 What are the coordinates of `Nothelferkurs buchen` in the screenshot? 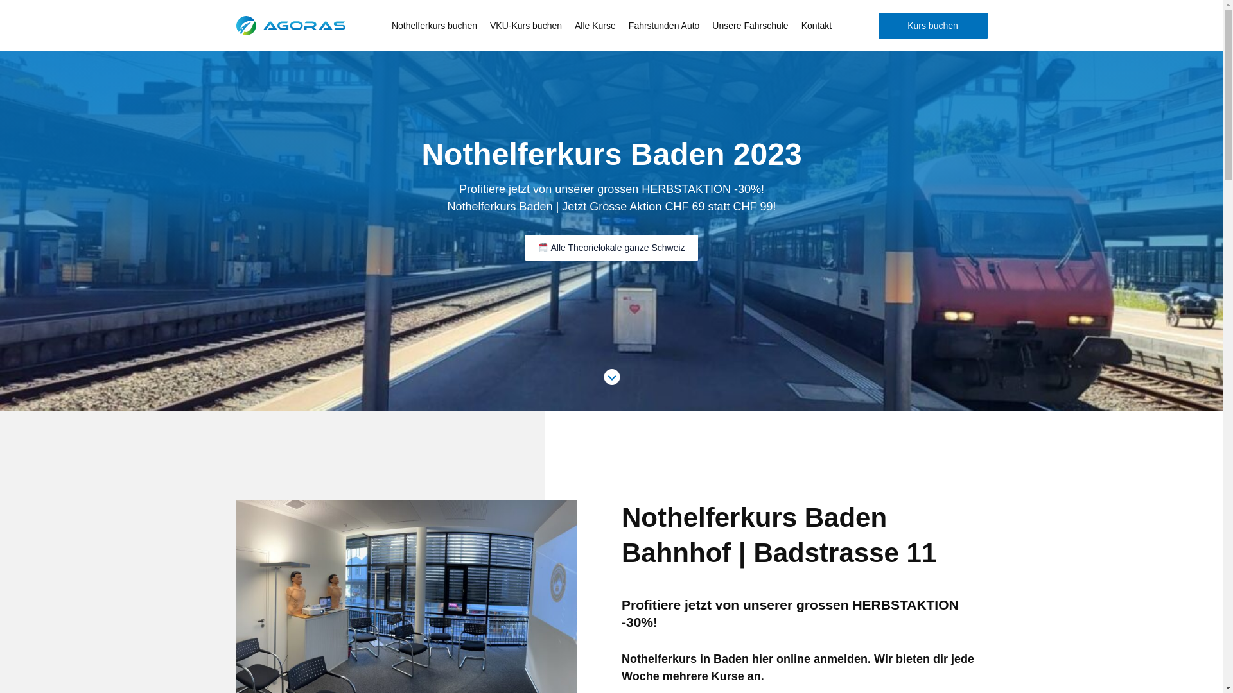 It's located at (434, 26).